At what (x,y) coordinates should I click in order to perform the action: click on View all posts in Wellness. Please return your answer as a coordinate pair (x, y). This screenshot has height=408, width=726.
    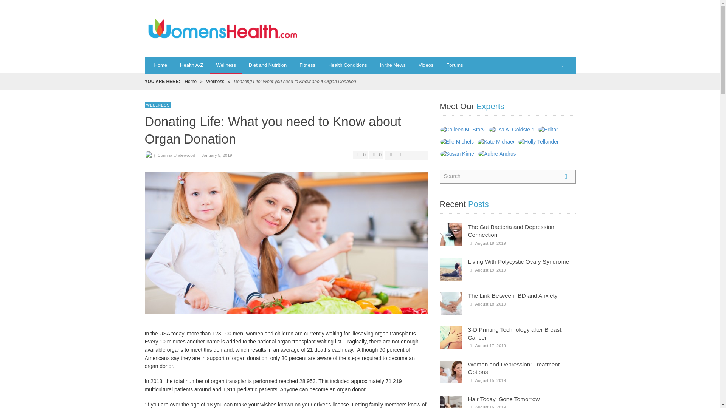
    Looking at the image, I should click on (157, 105).